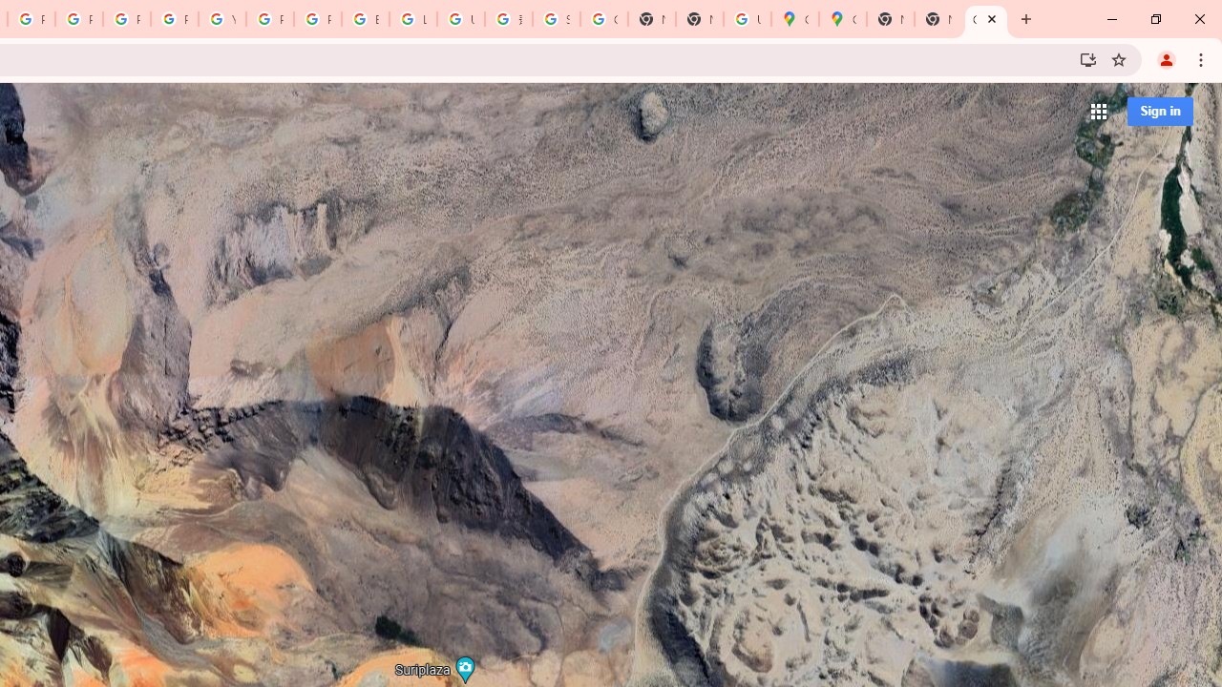  Describe the element at coordinates (794, 19) in the screenshot. I see `Google Maps` at that location.